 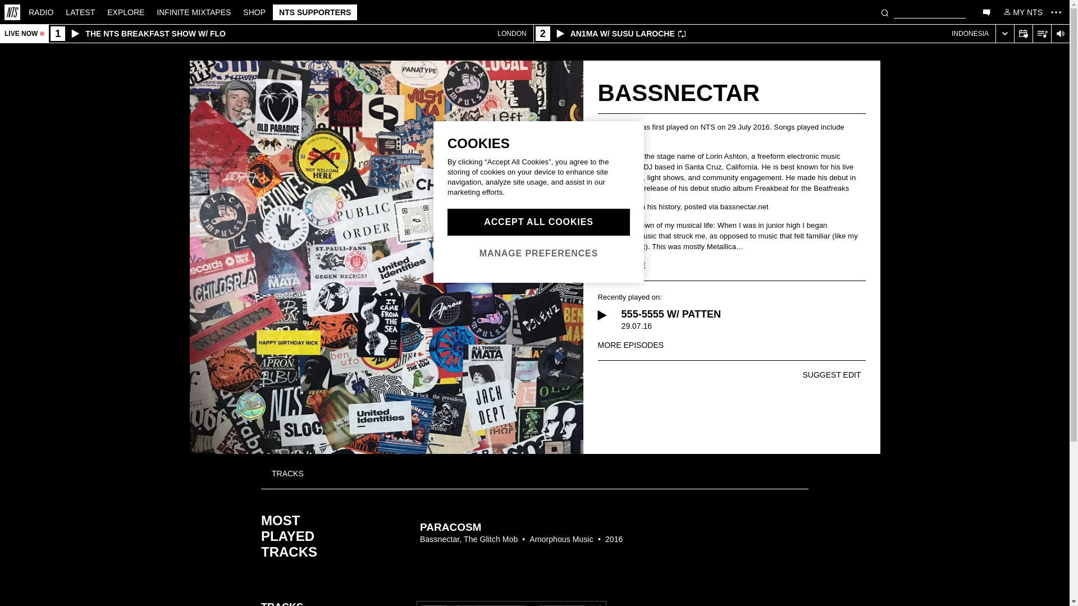 I want to click on LATEST, so click(x=80, y=11).